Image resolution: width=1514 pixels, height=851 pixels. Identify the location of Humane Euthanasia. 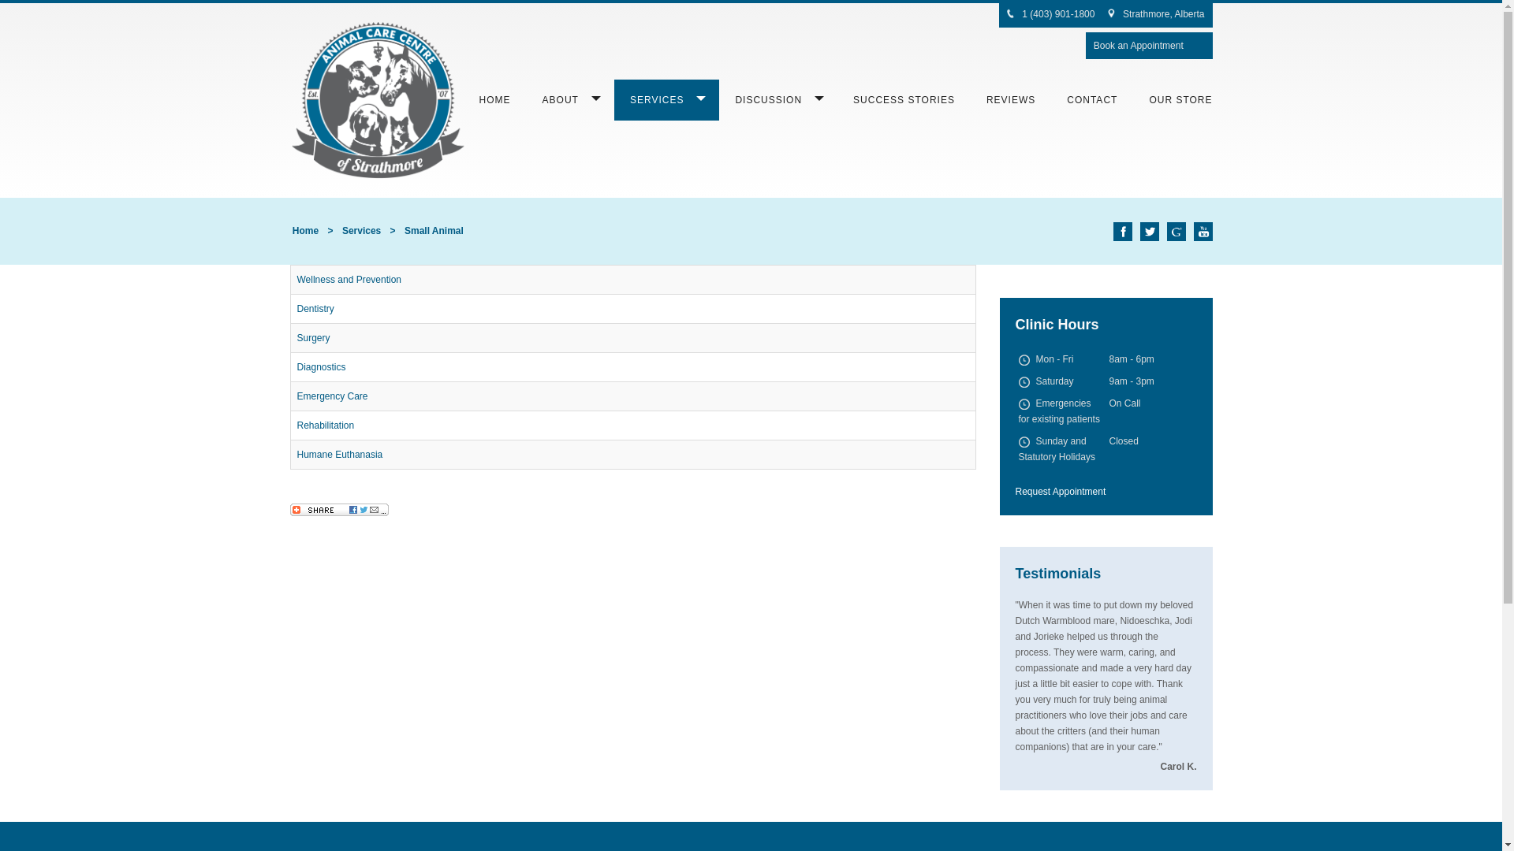
(339, 455).